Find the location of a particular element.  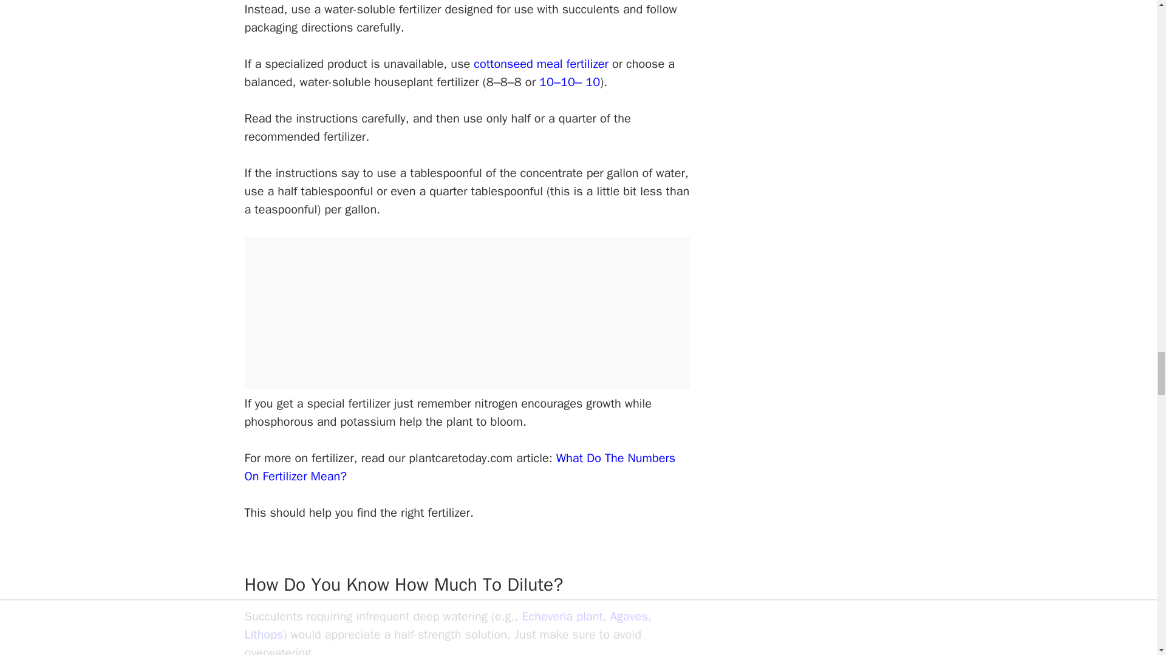

Echeveria plant is located at coordinates (562, 616).